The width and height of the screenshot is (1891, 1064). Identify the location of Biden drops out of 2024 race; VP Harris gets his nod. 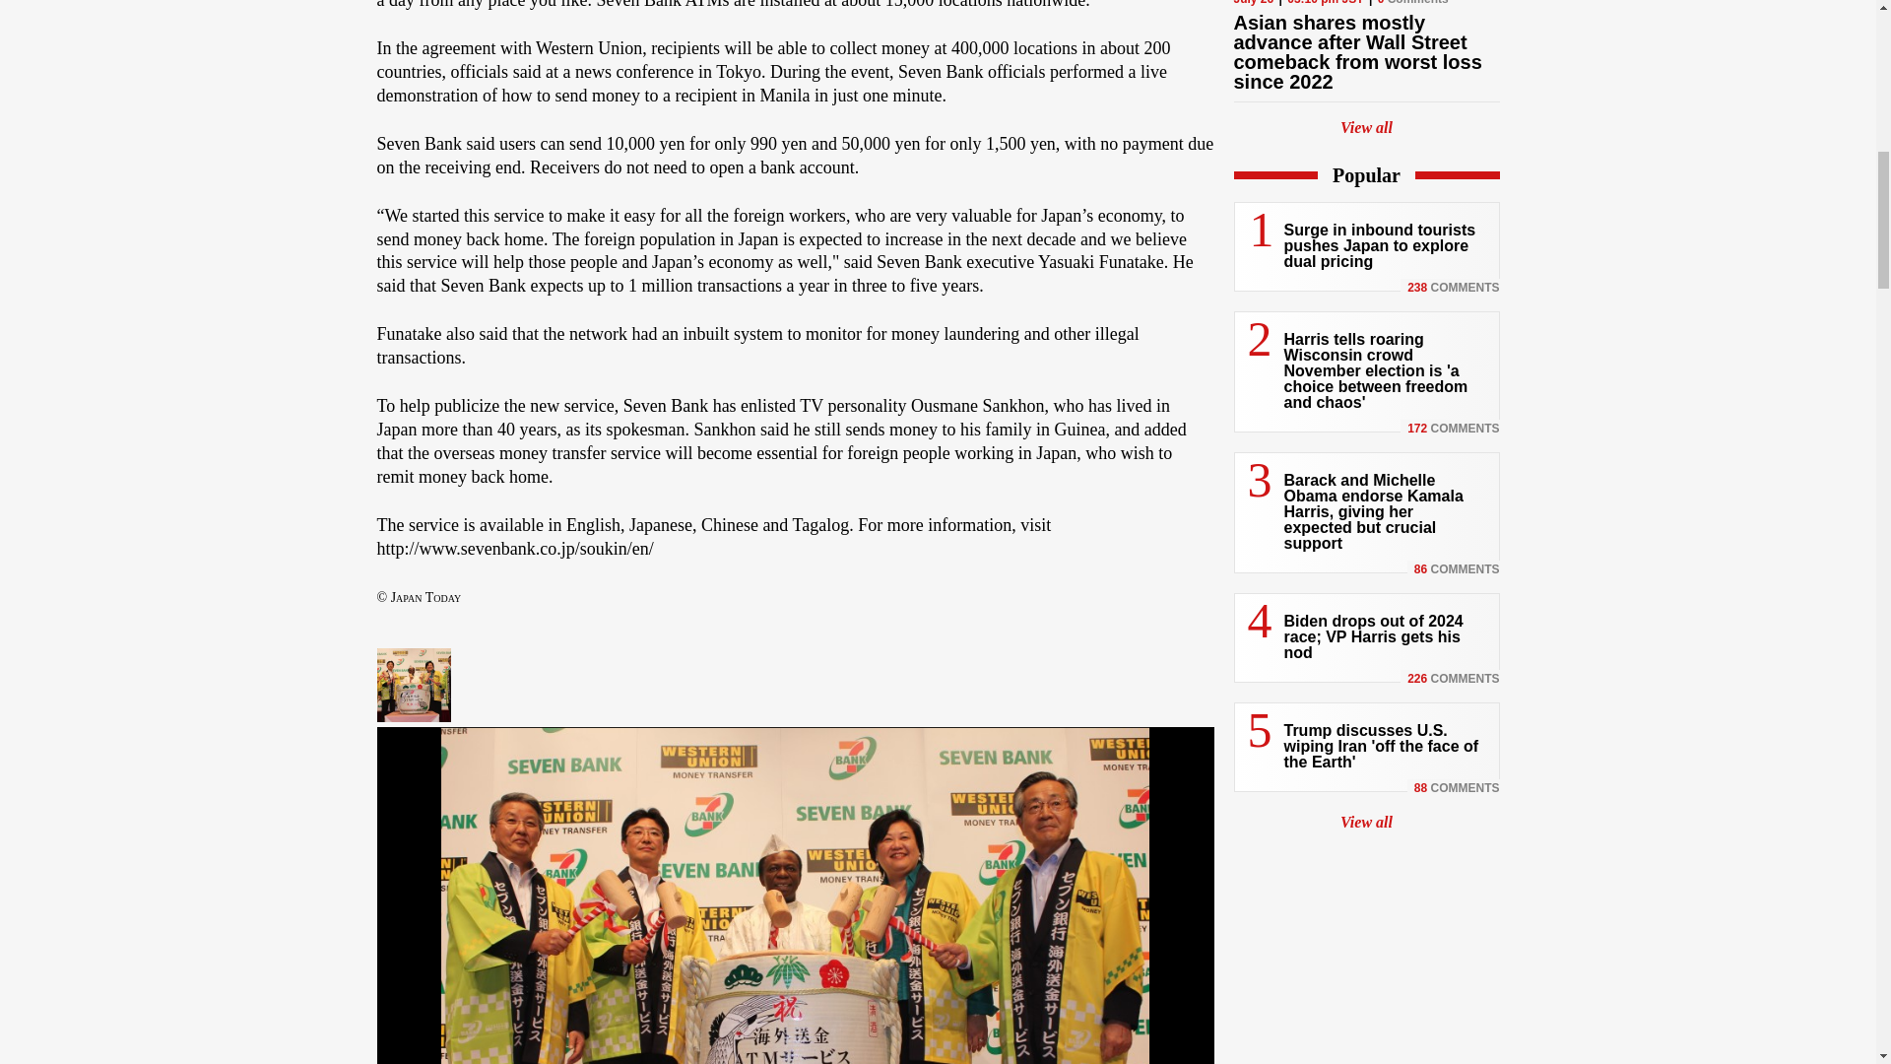
(1373, 636).